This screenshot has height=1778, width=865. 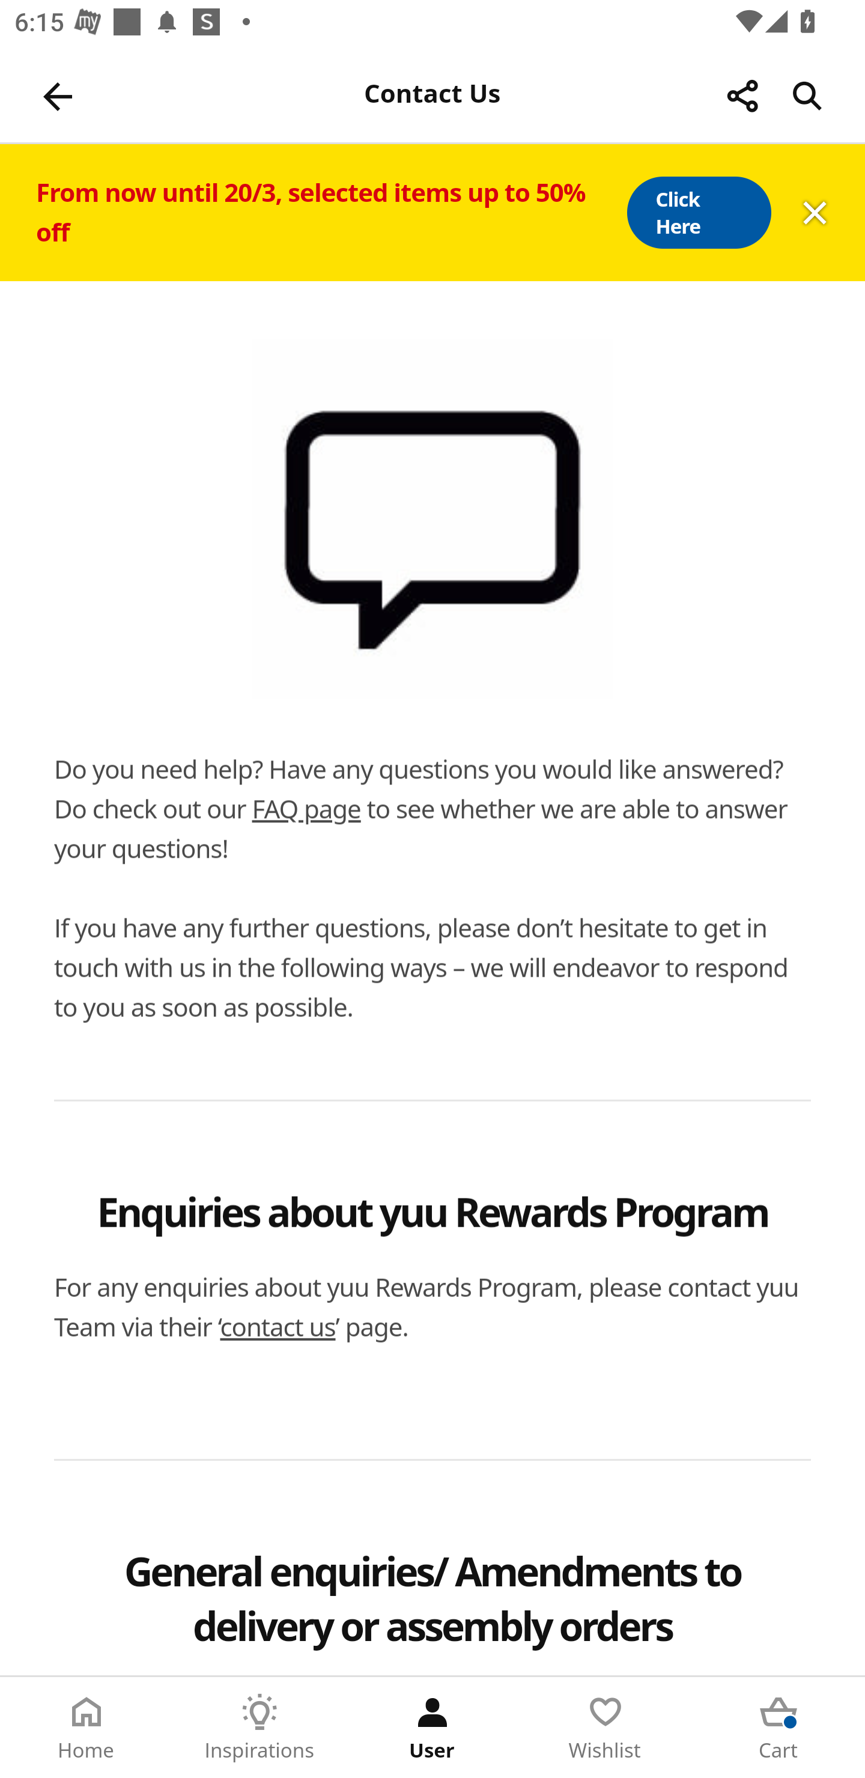 What do you see at coordinates (605, 1728) in the screenshot?
I see `Wishlist
Tab 4 of 5` at bounding box center [605, 1728].